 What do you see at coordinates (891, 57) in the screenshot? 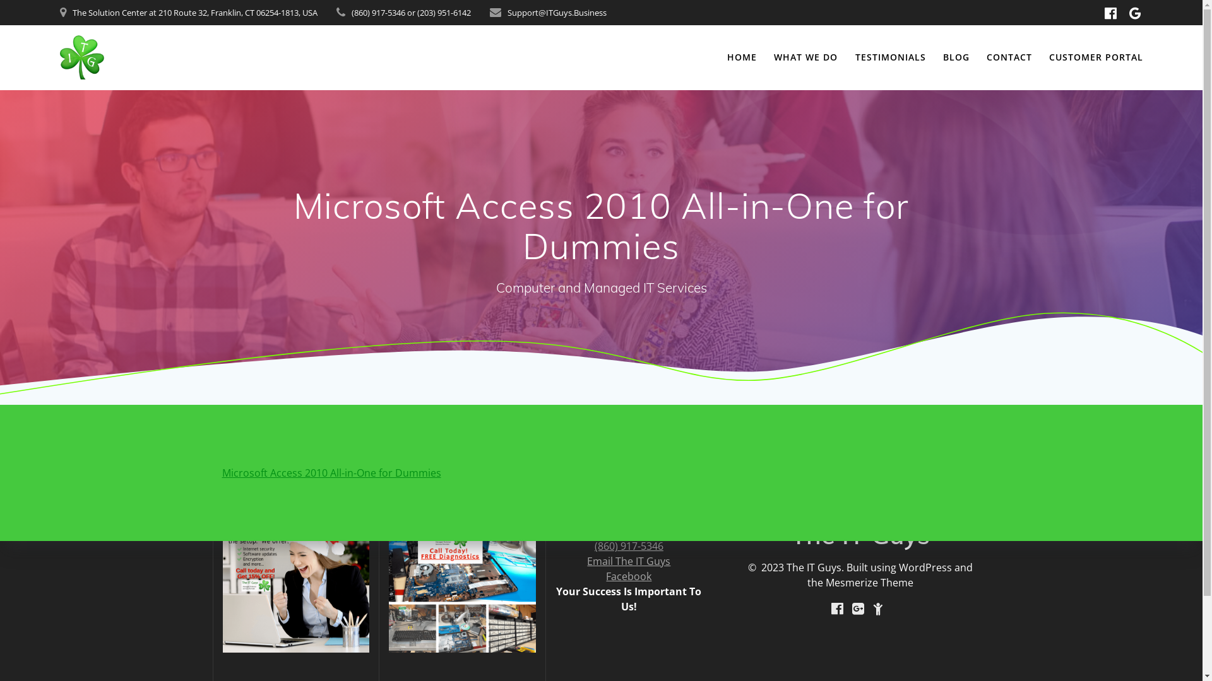
I see `TESTIMONIALS` at bounding box center [891, 57].